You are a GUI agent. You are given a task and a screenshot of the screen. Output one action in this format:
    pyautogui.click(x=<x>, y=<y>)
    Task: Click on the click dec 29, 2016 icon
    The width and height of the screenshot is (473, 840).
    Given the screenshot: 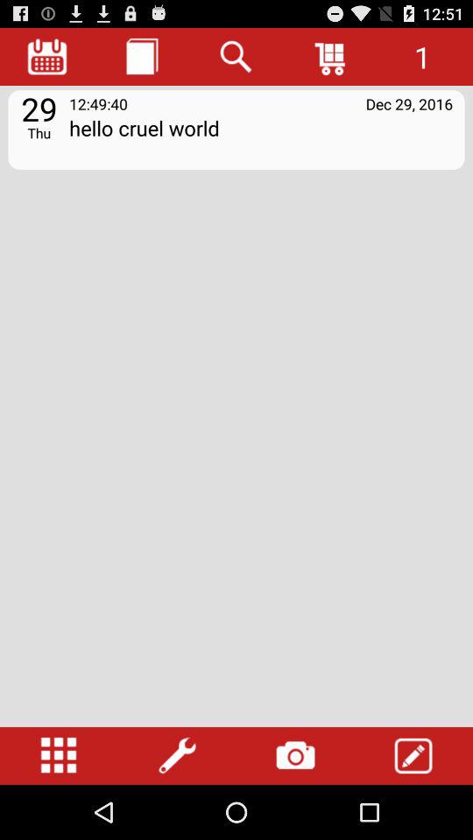 What is the action you would take?
    pyautogui.click(x=409, y=103)
    